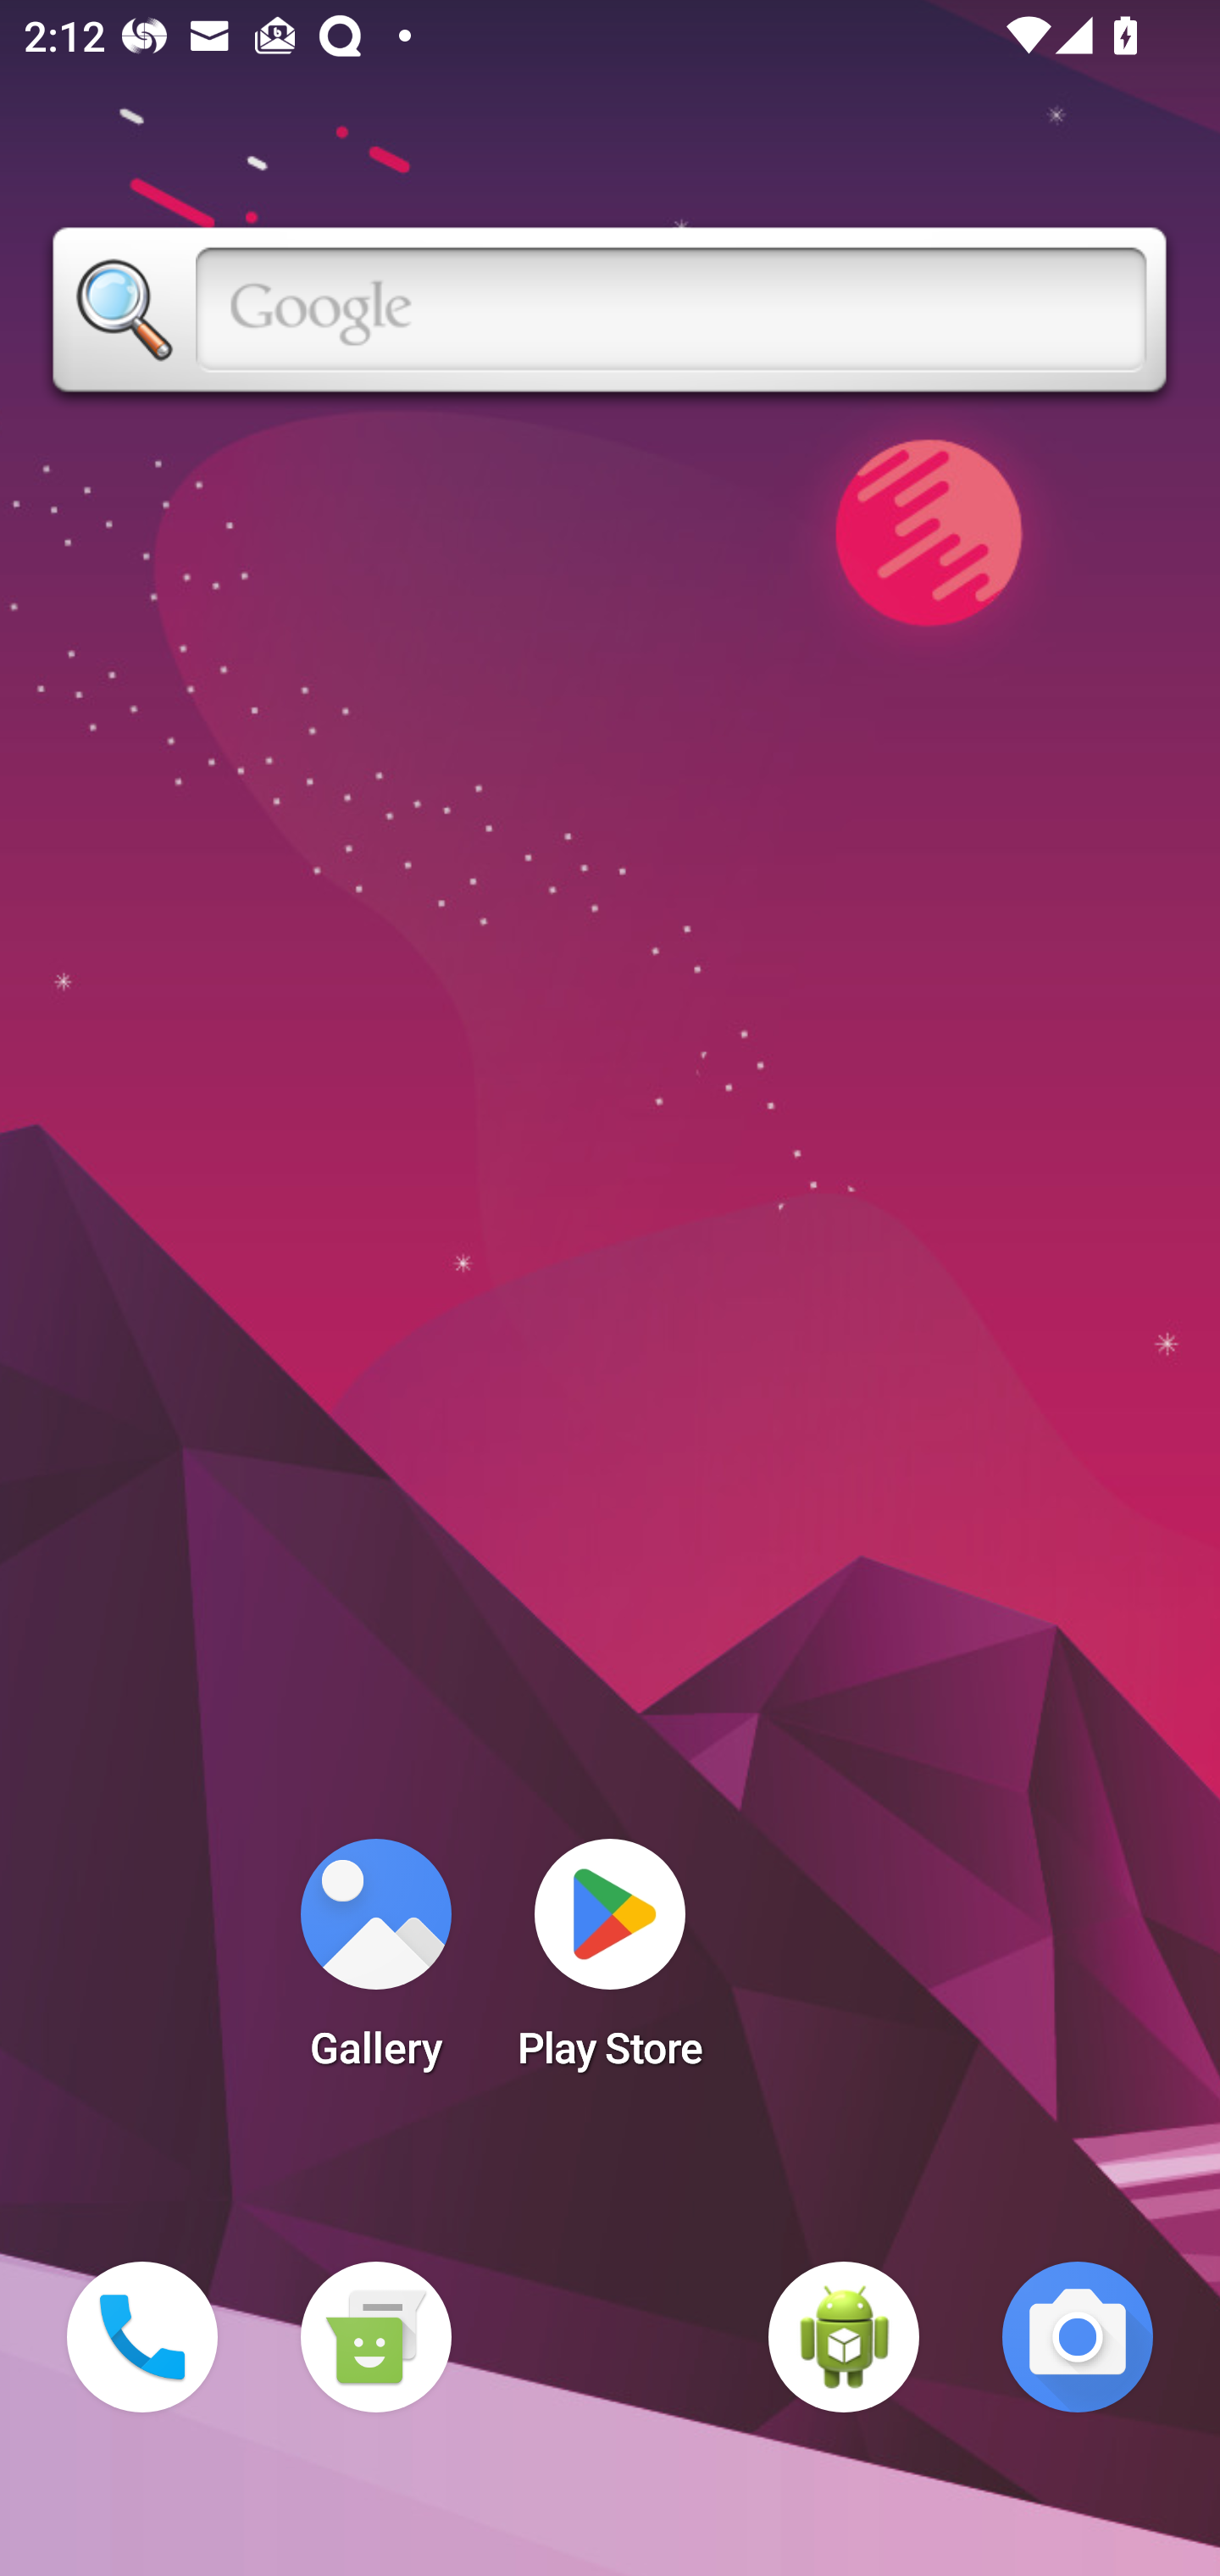  What do you see at coordinates (375, 2337) in the screenshot?
I see `Messaging` at bounding box center [375, 2337].